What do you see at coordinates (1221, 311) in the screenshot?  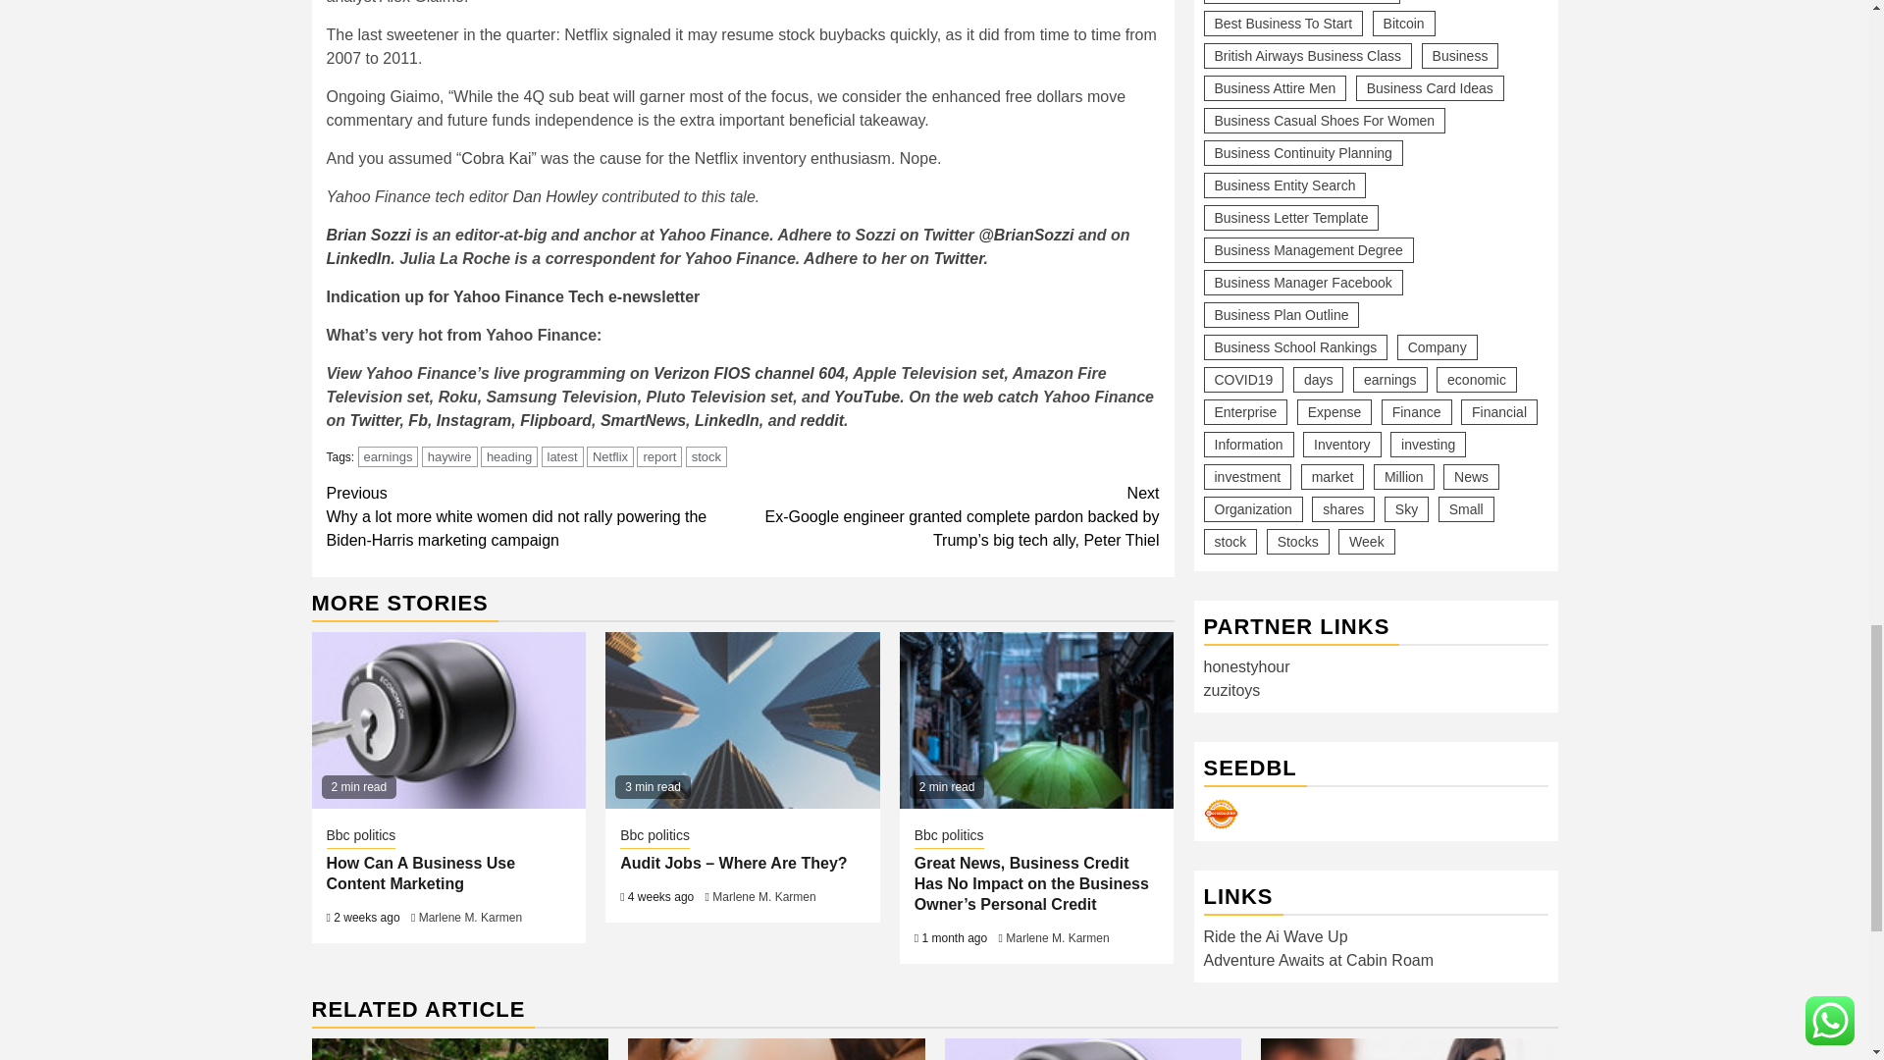 I see `Seedbacklink` at bounding box center [1221, 311].